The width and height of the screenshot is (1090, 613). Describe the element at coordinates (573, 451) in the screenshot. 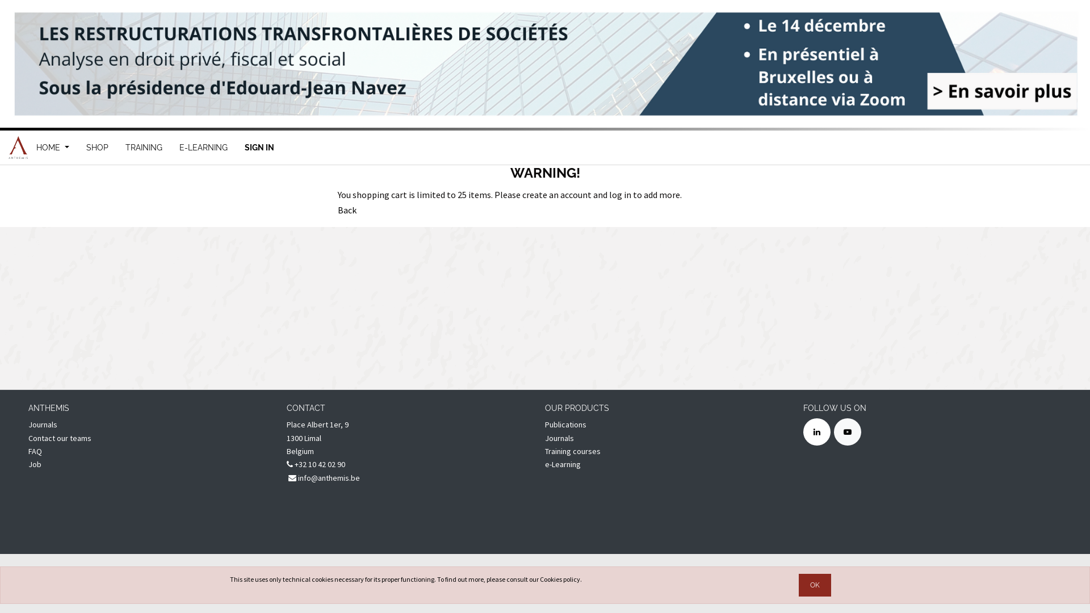

I see `Training courses` at that location.